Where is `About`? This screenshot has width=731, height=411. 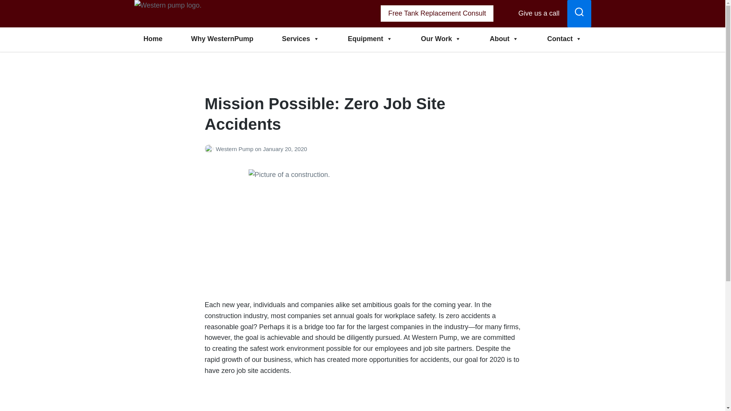 About is located at coordinates (504, 39).